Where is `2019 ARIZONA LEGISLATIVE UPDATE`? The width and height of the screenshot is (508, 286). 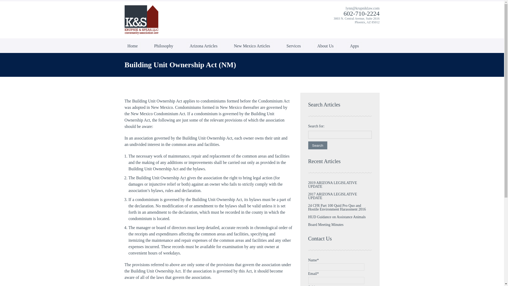
2019 ARIZONA LEGISLATIVE UPDATE is located at coordinates (332, 184).